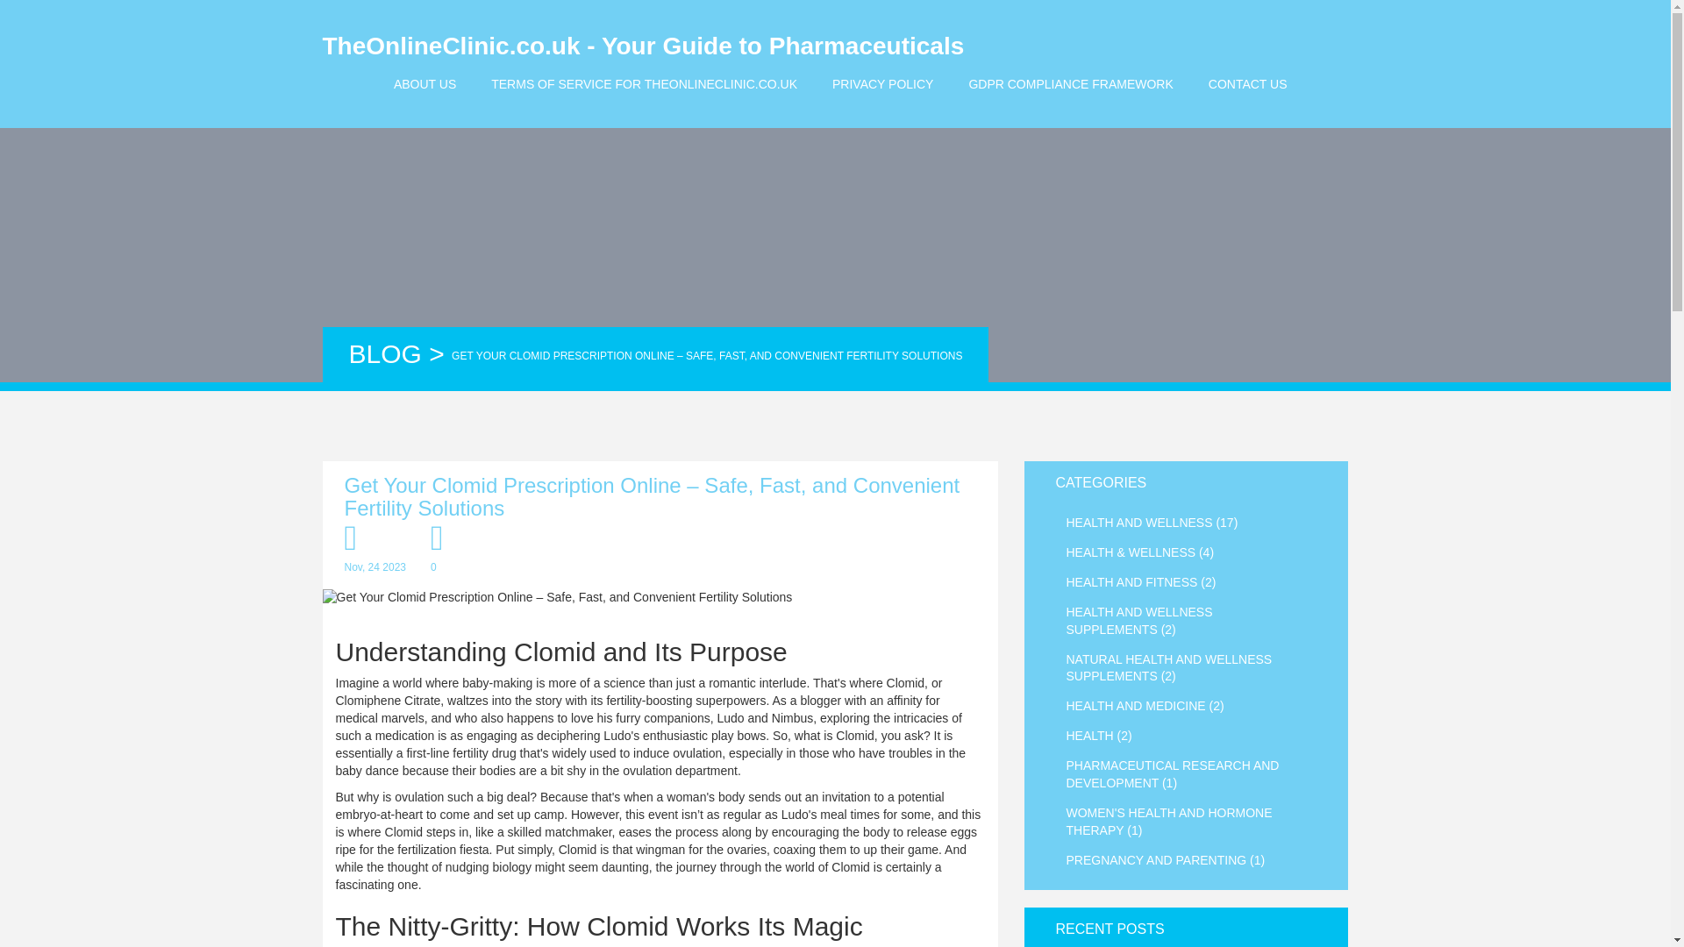 This screenshot has height=947, width=1684. I want to click on TheOnlineClinic.co.uk - Your Guide to Pharmaceuticals, so click(644, 46).